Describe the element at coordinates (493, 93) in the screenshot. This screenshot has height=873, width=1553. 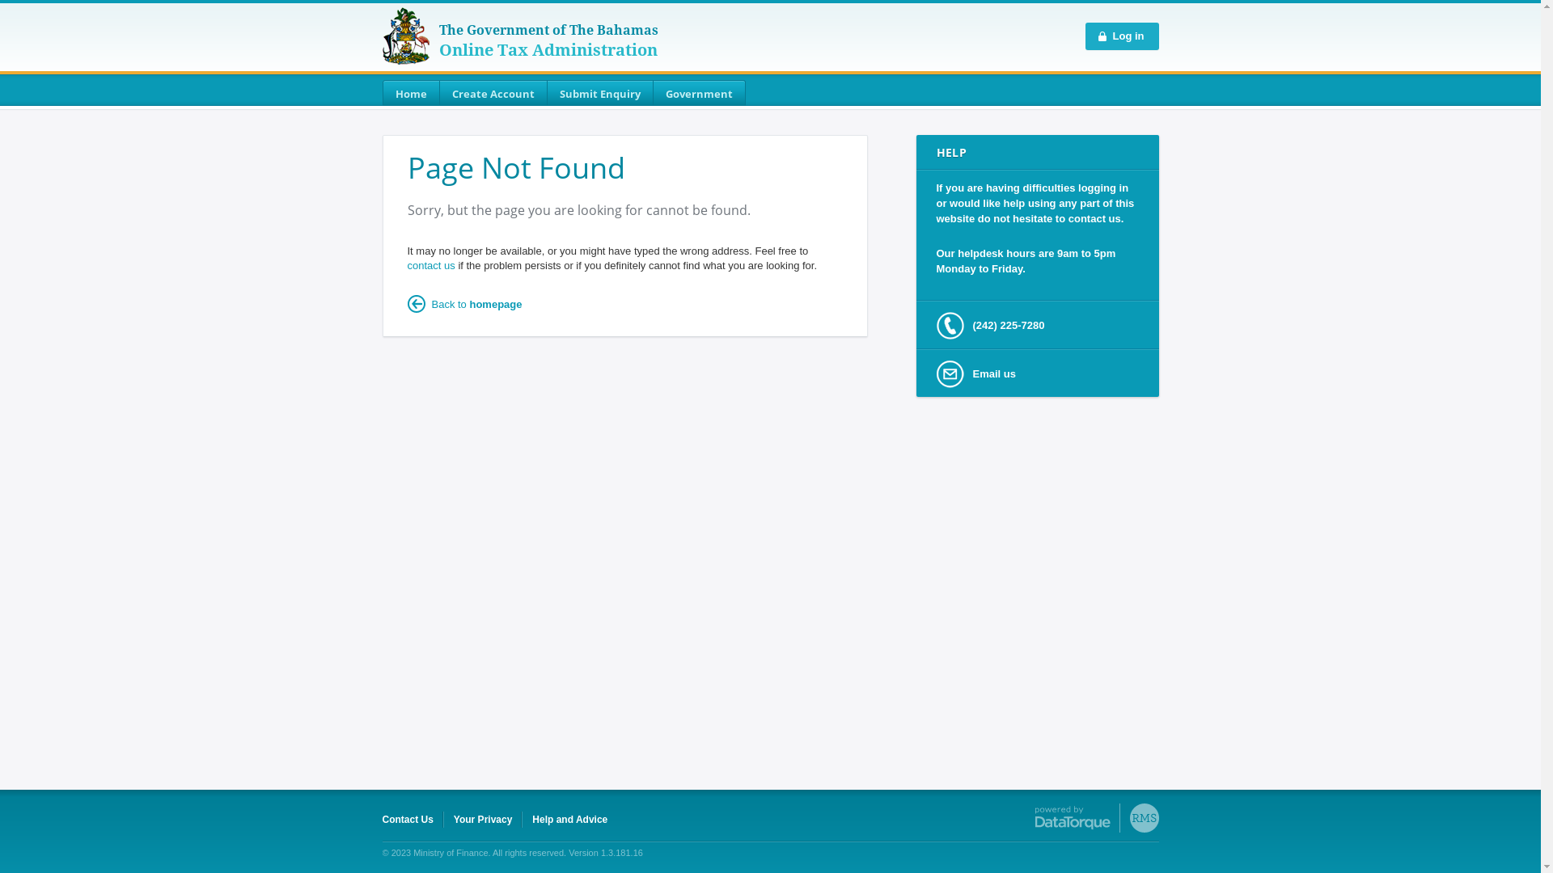
I see `Create Account` at that location.